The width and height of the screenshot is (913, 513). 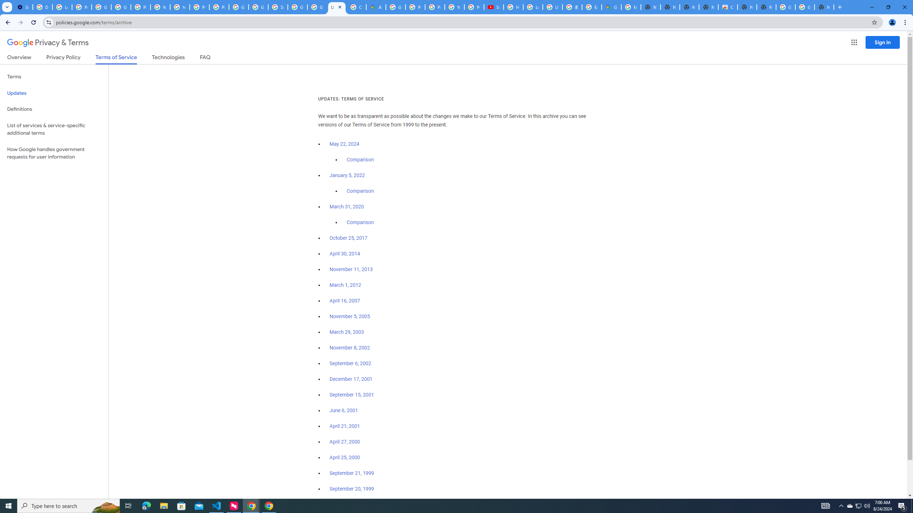 I want to click on How Google handles government requests for user information, so click(x=54, y=153).